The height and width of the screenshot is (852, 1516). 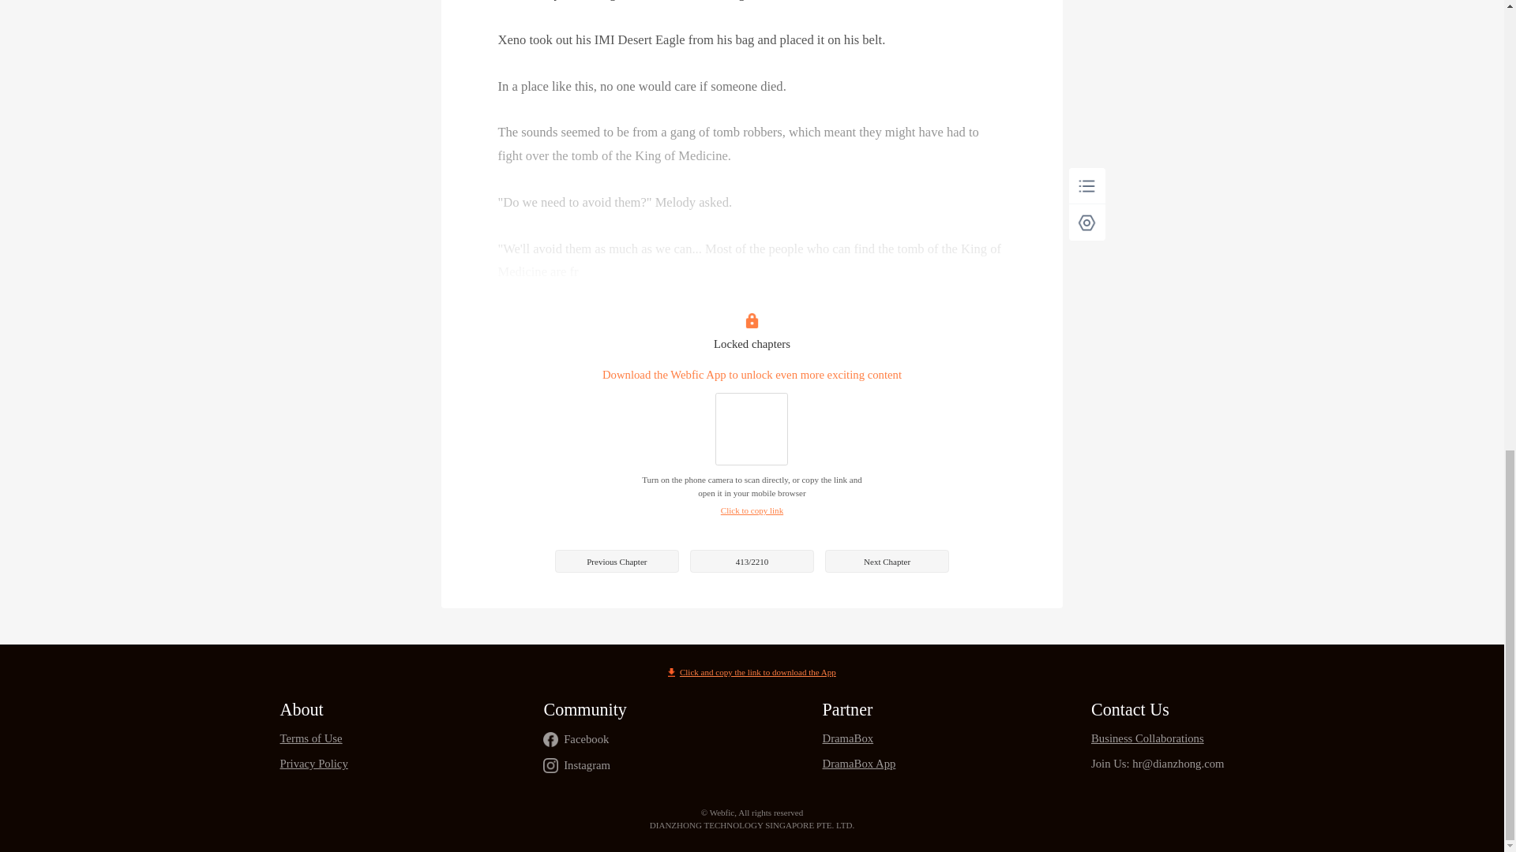 I want to click on DramaBox App, so click(x=859, y=764).